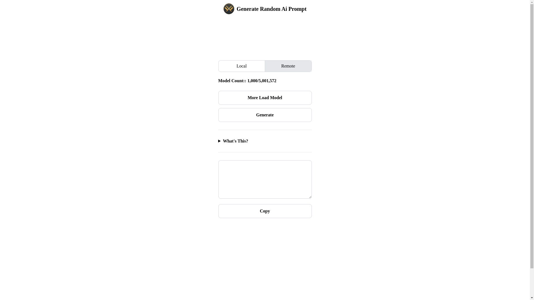 This screenshot has height=300, width=534. What do you see at coordinates (265, 115) in the screenshot?
I see `Generate` at bounding box center [265, 115].